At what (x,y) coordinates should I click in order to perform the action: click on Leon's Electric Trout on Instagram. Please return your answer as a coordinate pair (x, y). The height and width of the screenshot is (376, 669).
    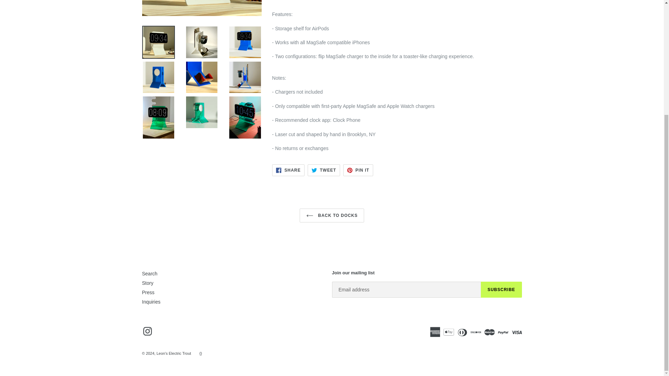
    Looking at the image, I should click on (288, 170).